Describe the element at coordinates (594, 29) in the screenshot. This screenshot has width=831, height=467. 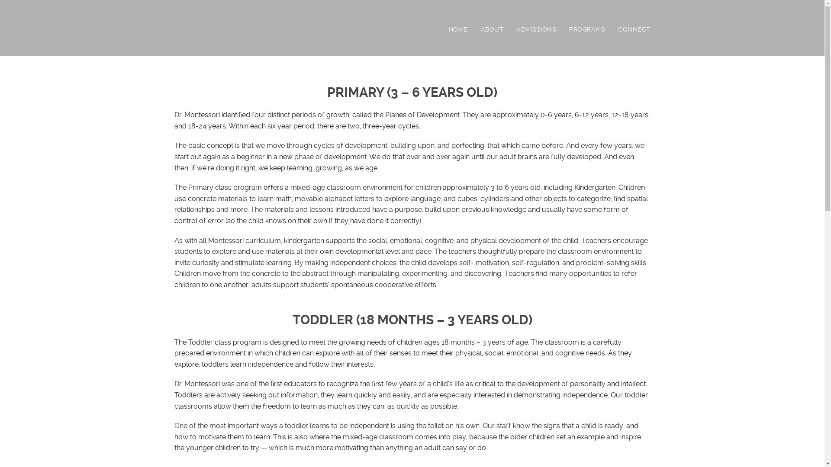
I see `PROGRAMS` at that location.